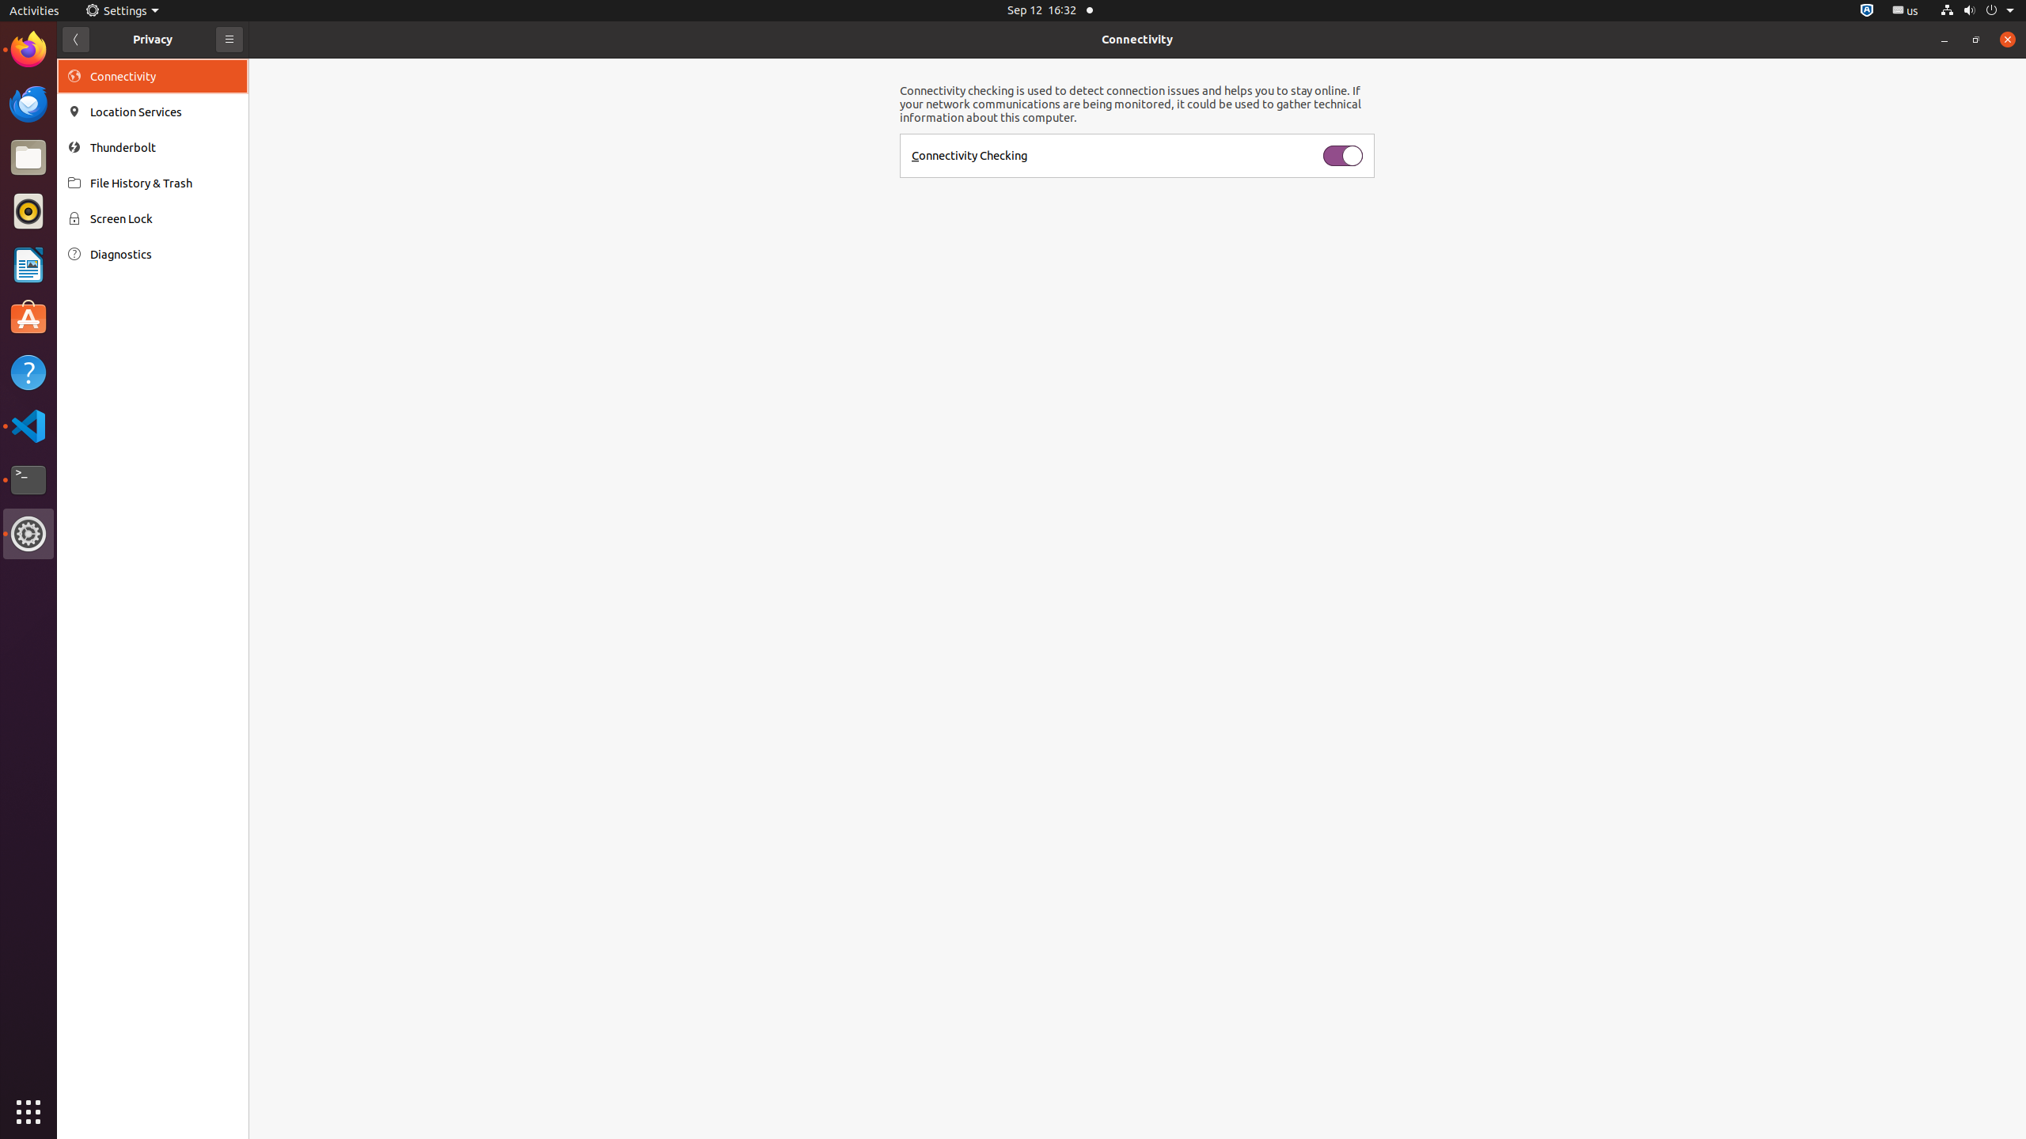 Image resolution: width=2026 pixels, height=1139 pixels. I want to click on Connectivity Checking, so click(969, 155).